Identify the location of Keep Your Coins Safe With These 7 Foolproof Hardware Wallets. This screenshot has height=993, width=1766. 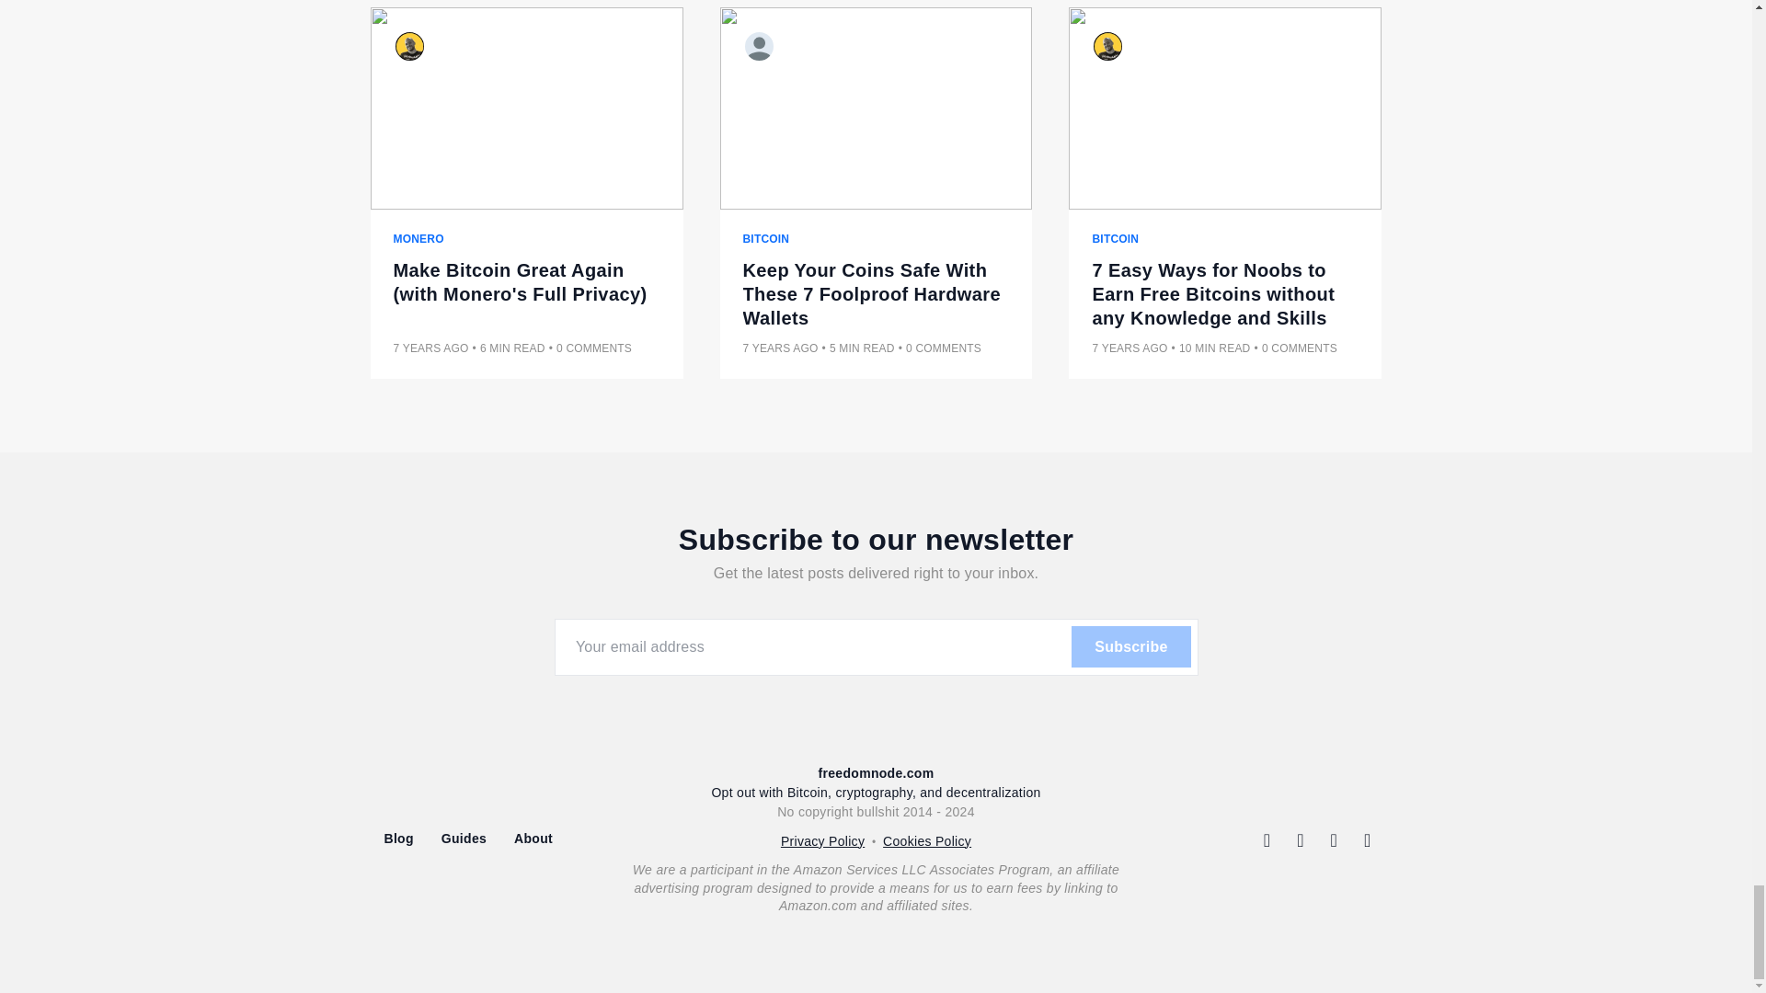
(877, 293).